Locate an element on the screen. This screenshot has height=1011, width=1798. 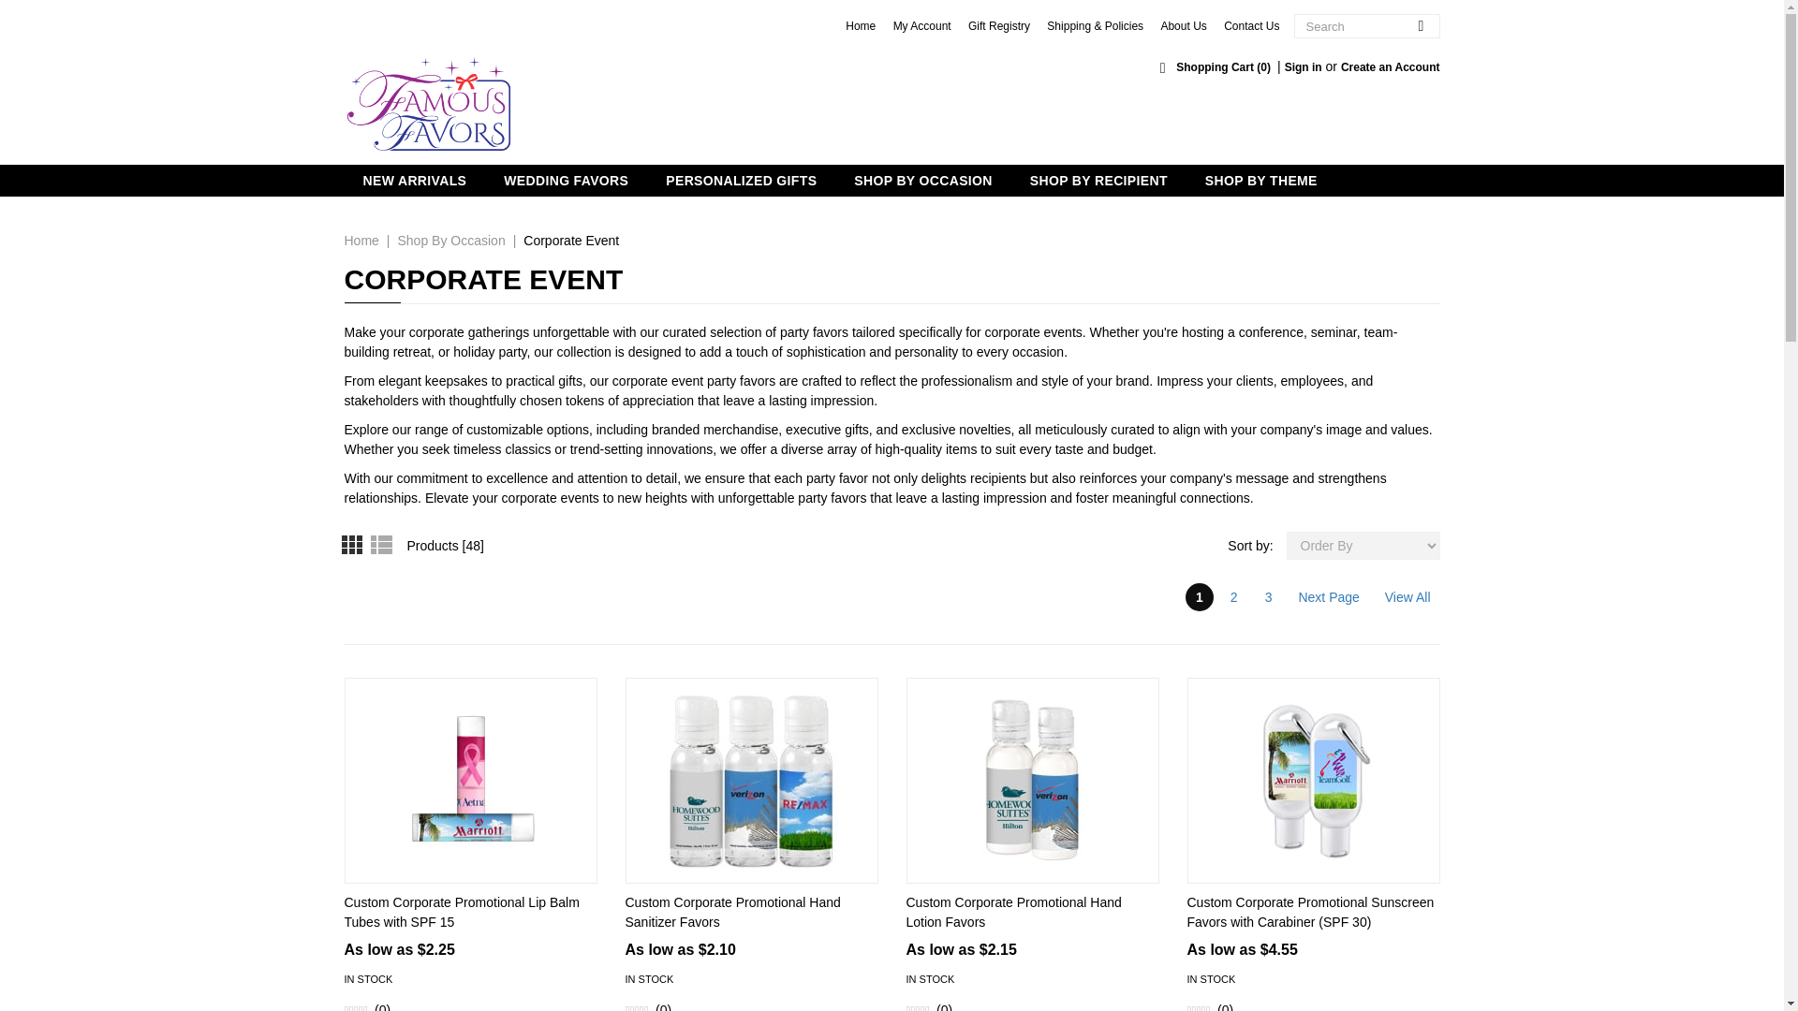
SHOP BY RECIPIENT is located at coordinates (1098, 180).